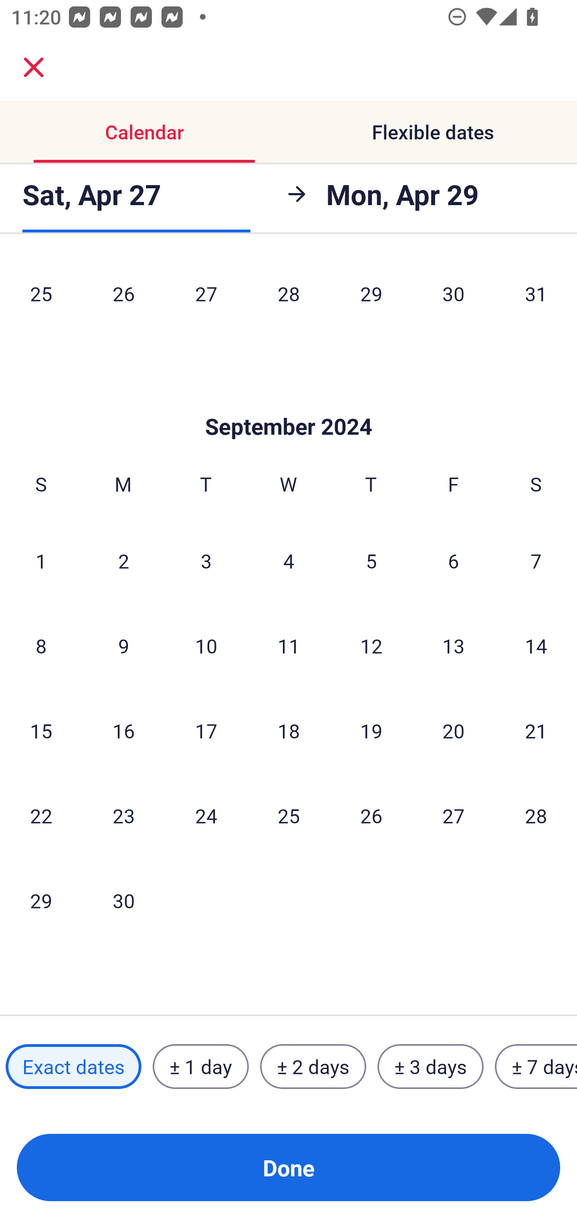 Image resolution: width=577 pixels, height=1218 pixels. What do you see at coordinates (454, 561) in the screenshot?
I see `6 Friday, September 6, 2024` at bounding box center [454, 561].